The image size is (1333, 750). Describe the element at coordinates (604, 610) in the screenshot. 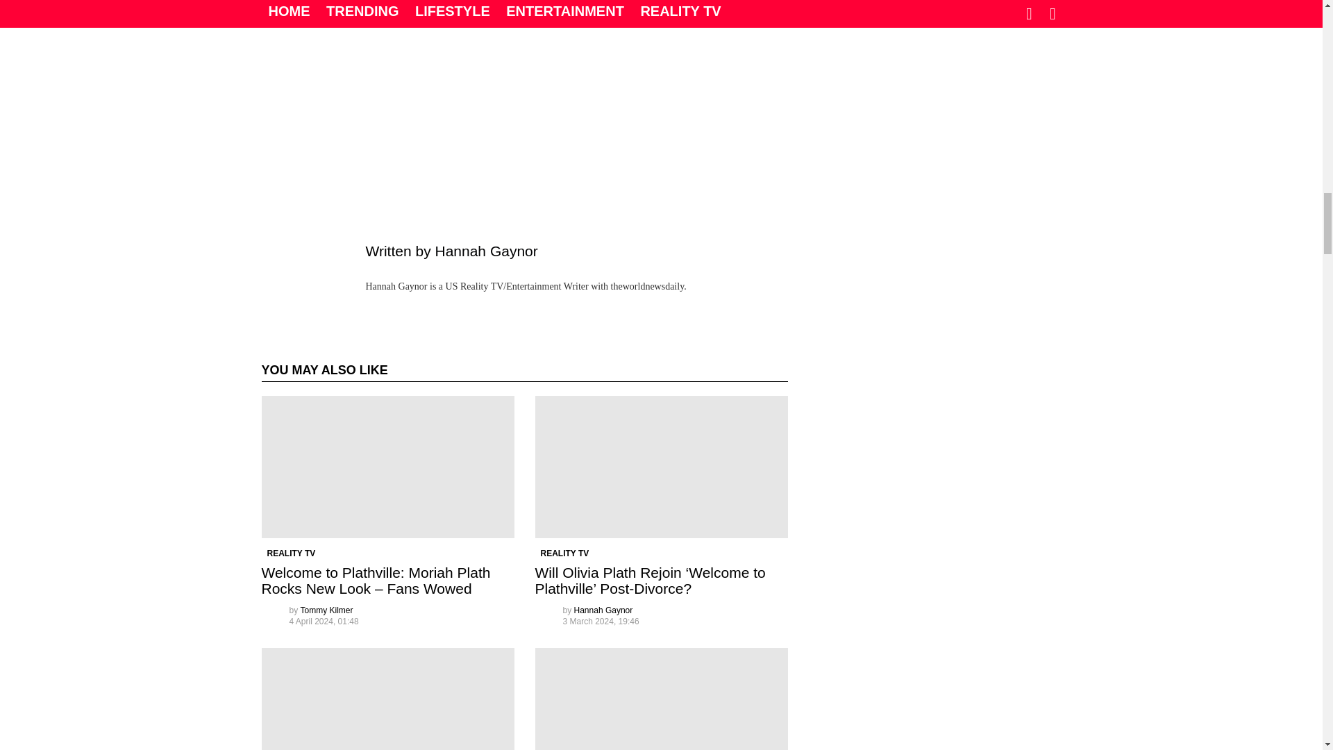

I see `Hannah Gaynor` at that location.